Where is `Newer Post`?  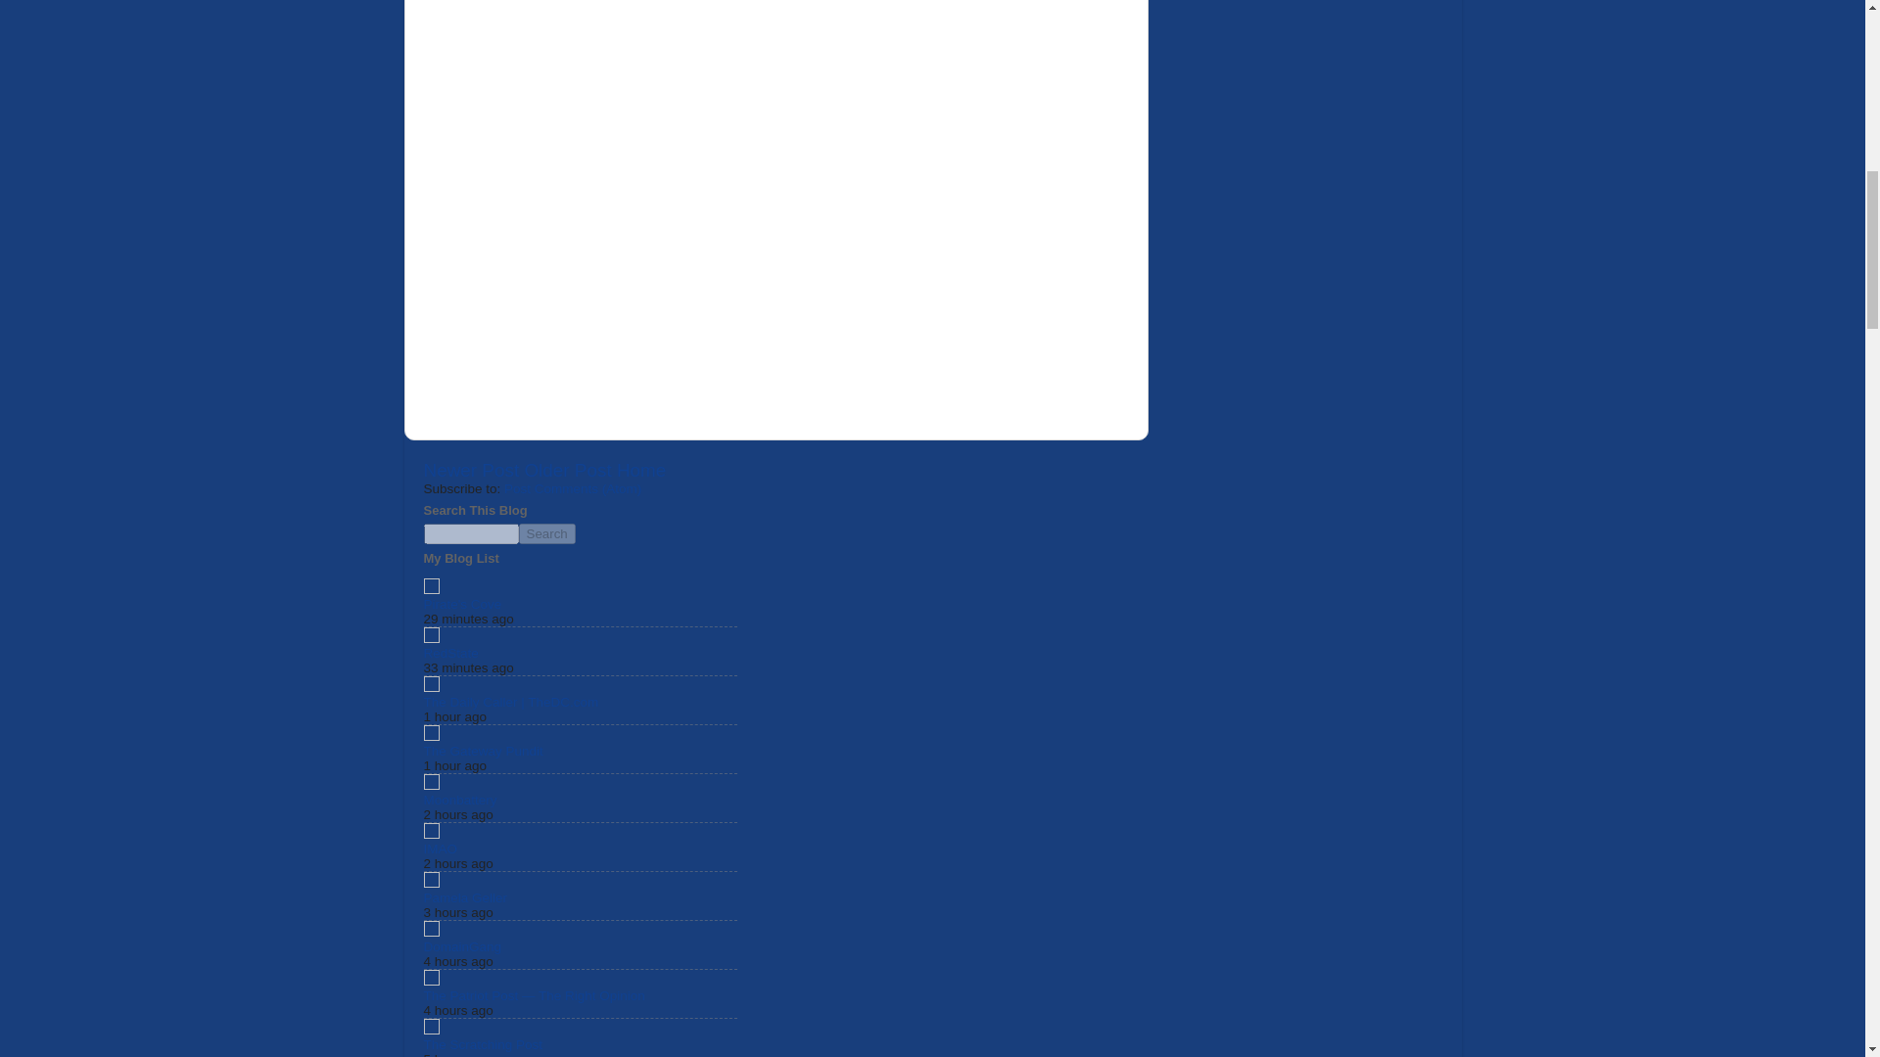 Newer Post is located at coordinates (470, 470).